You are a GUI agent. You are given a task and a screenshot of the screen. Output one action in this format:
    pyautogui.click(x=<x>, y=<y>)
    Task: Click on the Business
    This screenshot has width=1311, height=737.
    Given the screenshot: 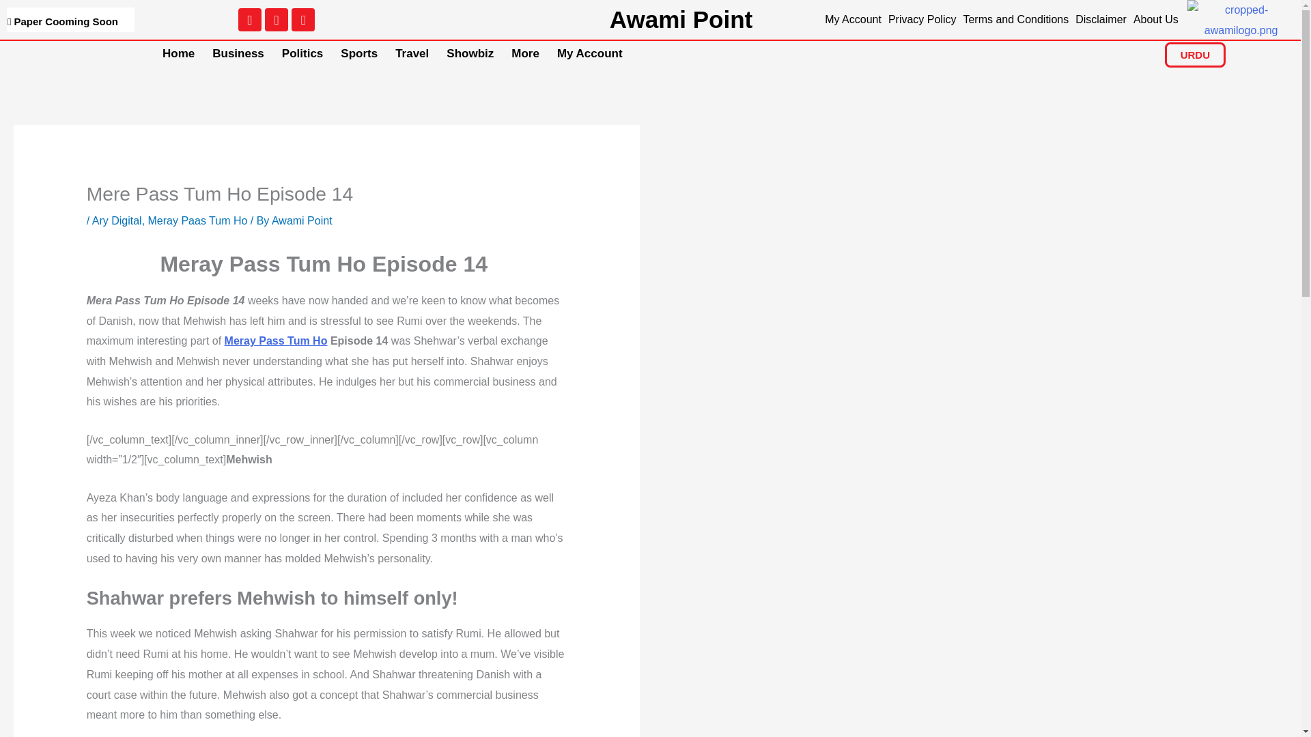 What is the action you would take?
    pyautogui.click(x=238, y=54)
    